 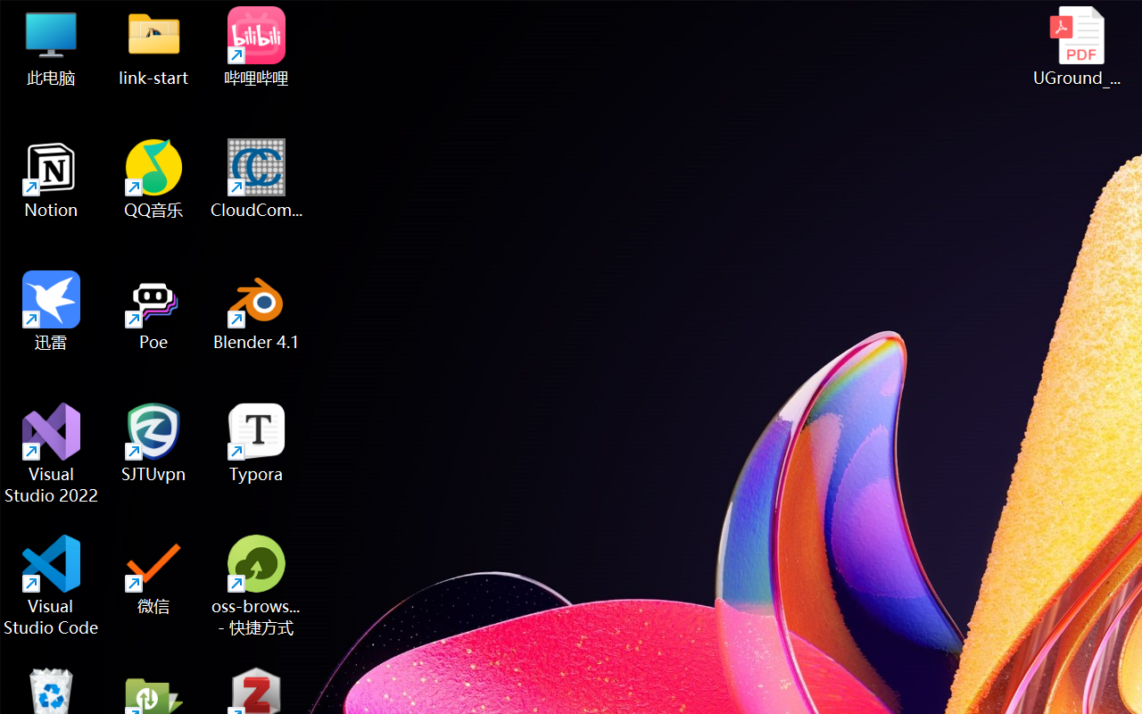 I want to click on UGround_paper.pdf, so click(x=1076, y=46).